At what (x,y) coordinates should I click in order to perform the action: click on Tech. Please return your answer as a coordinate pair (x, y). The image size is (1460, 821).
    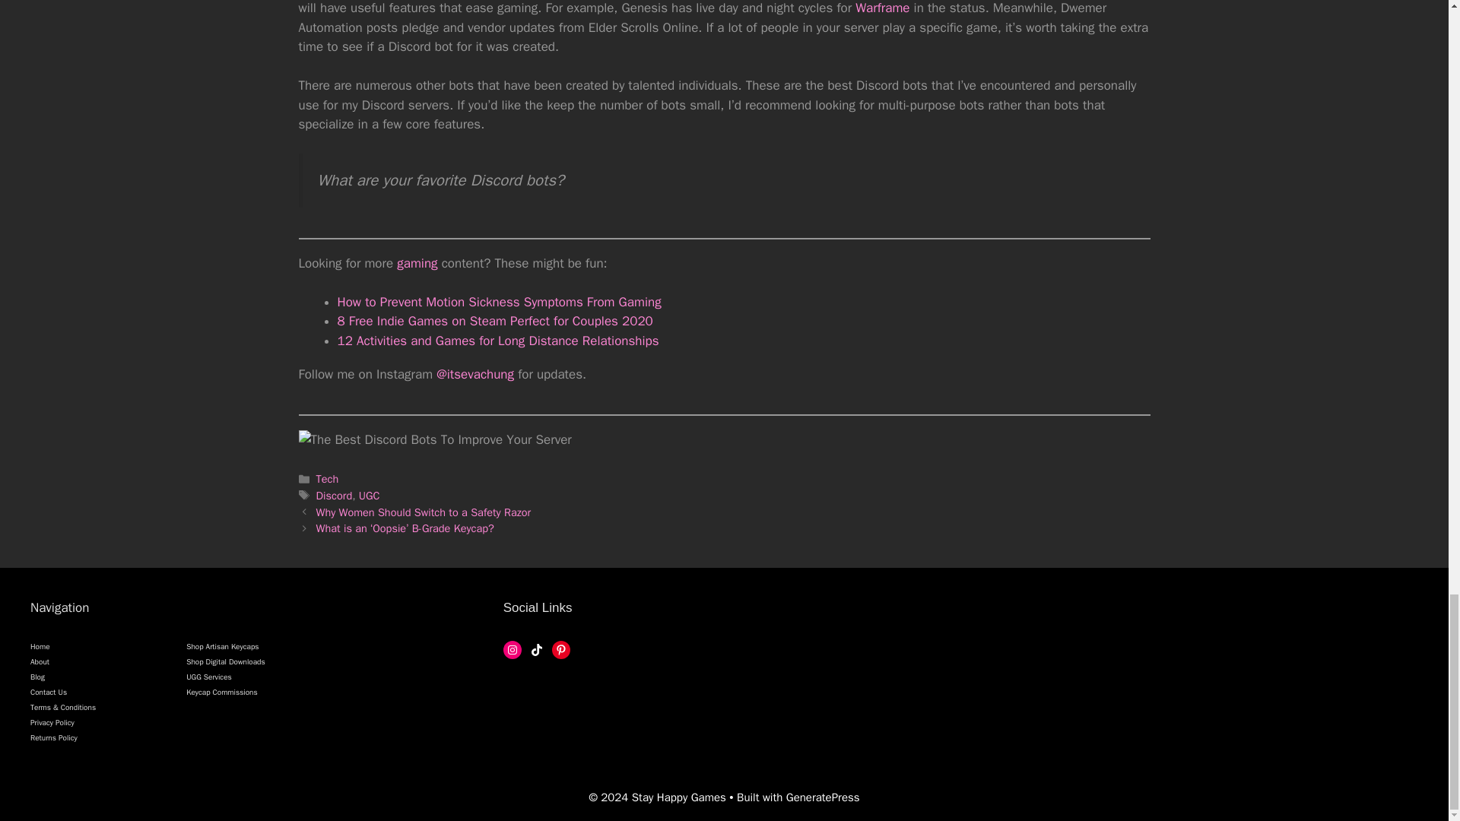
    Looking at the image, I should click on (327, 479).